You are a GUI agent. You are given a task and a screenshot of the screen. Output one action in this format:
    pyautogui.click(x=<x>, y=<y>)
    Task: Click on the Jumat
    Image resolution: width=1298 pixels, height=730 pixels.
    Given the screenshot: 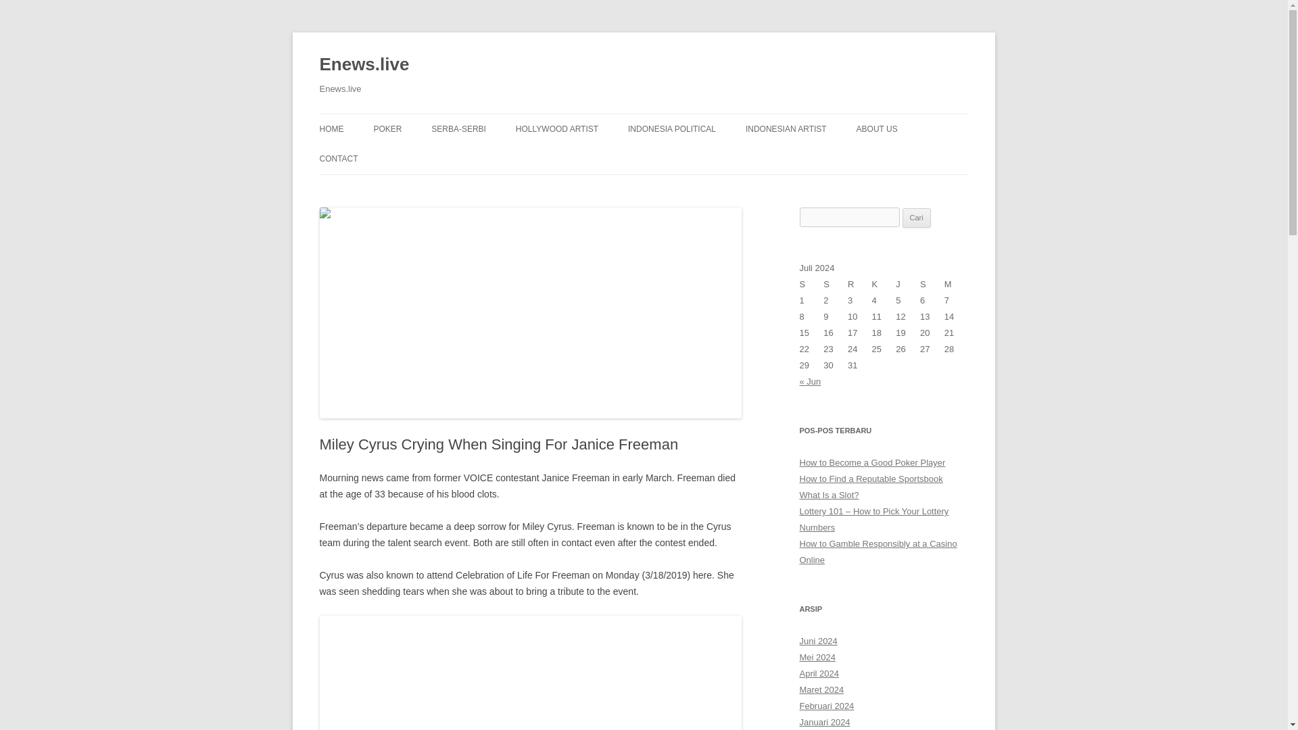 What is the action you would take?
    pyautogui.click(x=907, y=285)
    